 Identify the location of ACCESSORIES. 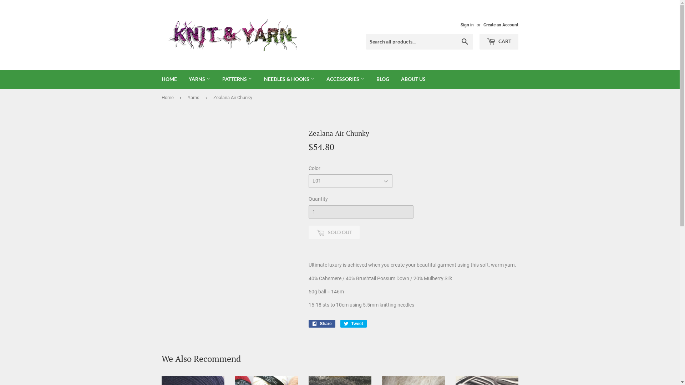
(345, 79).